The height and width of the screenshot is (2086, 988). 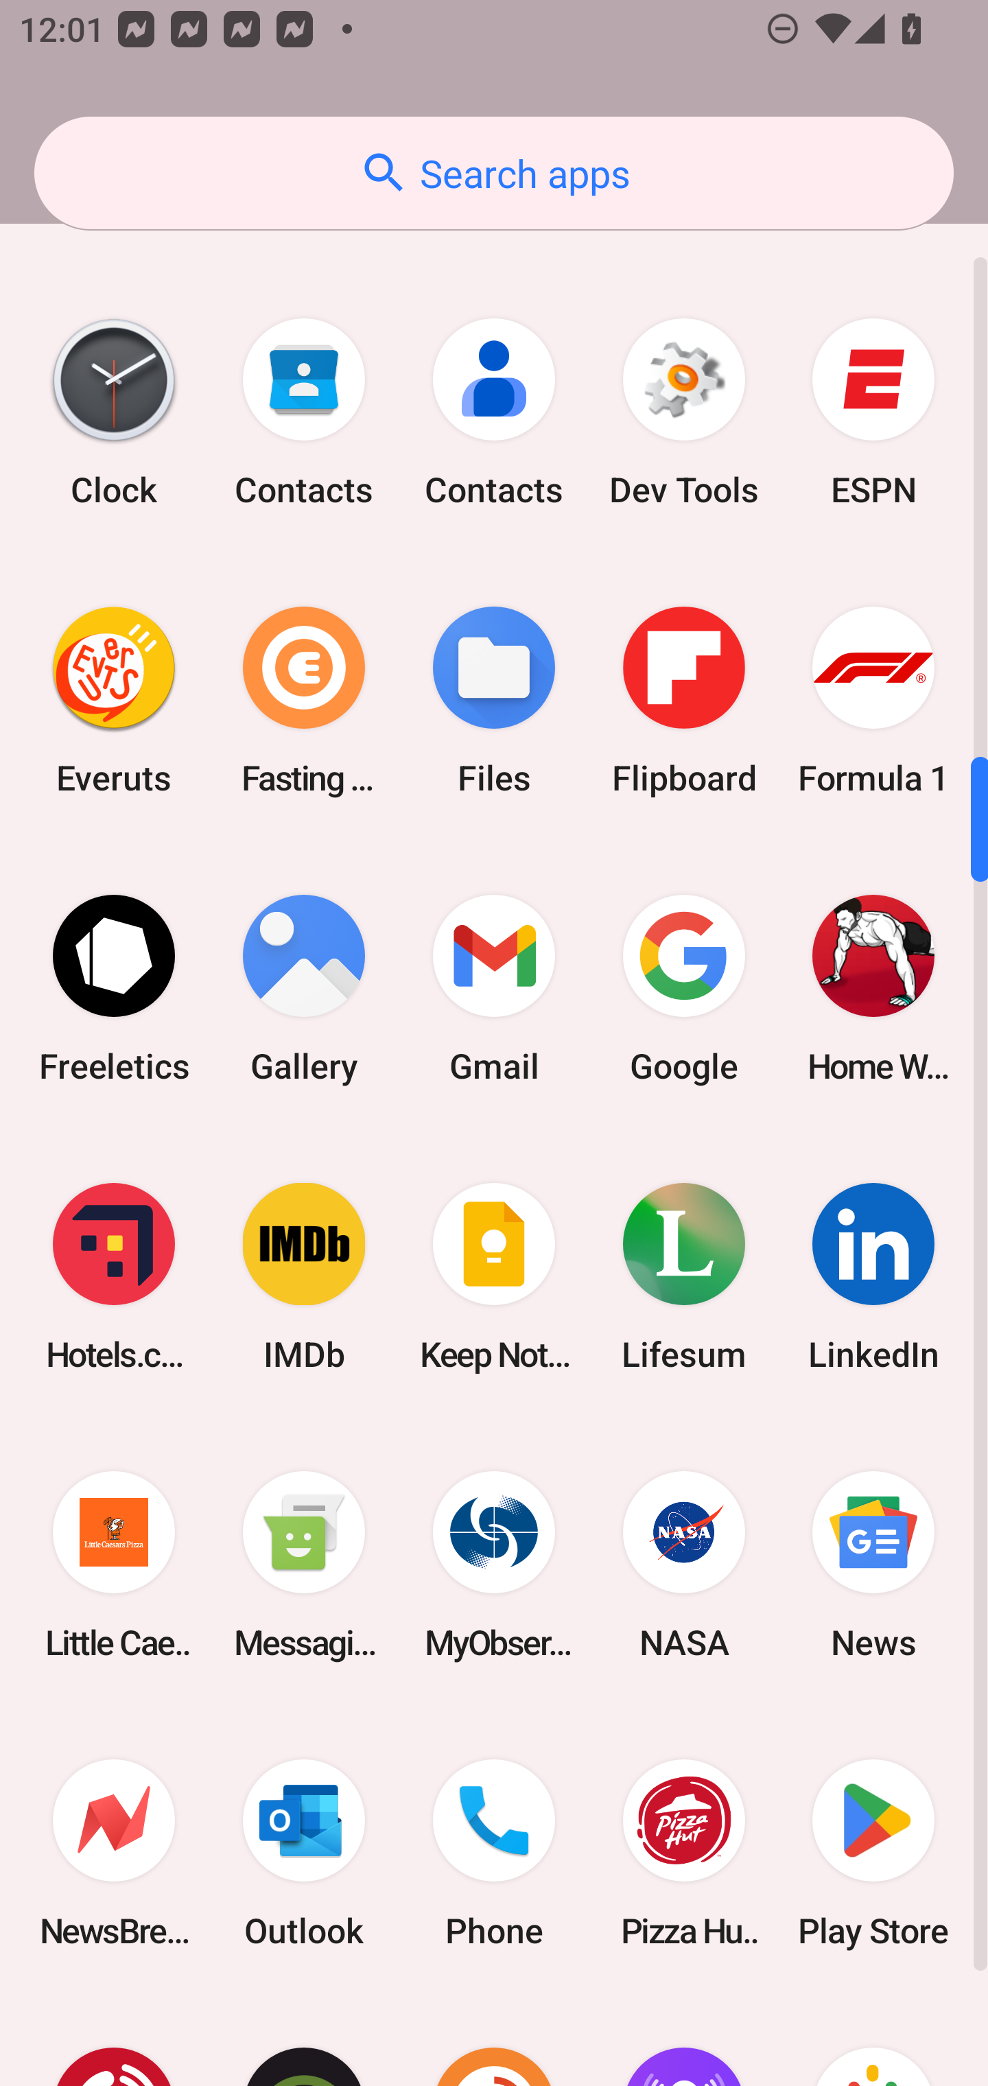 I want to click on Clock, so click(x=114, y=413).